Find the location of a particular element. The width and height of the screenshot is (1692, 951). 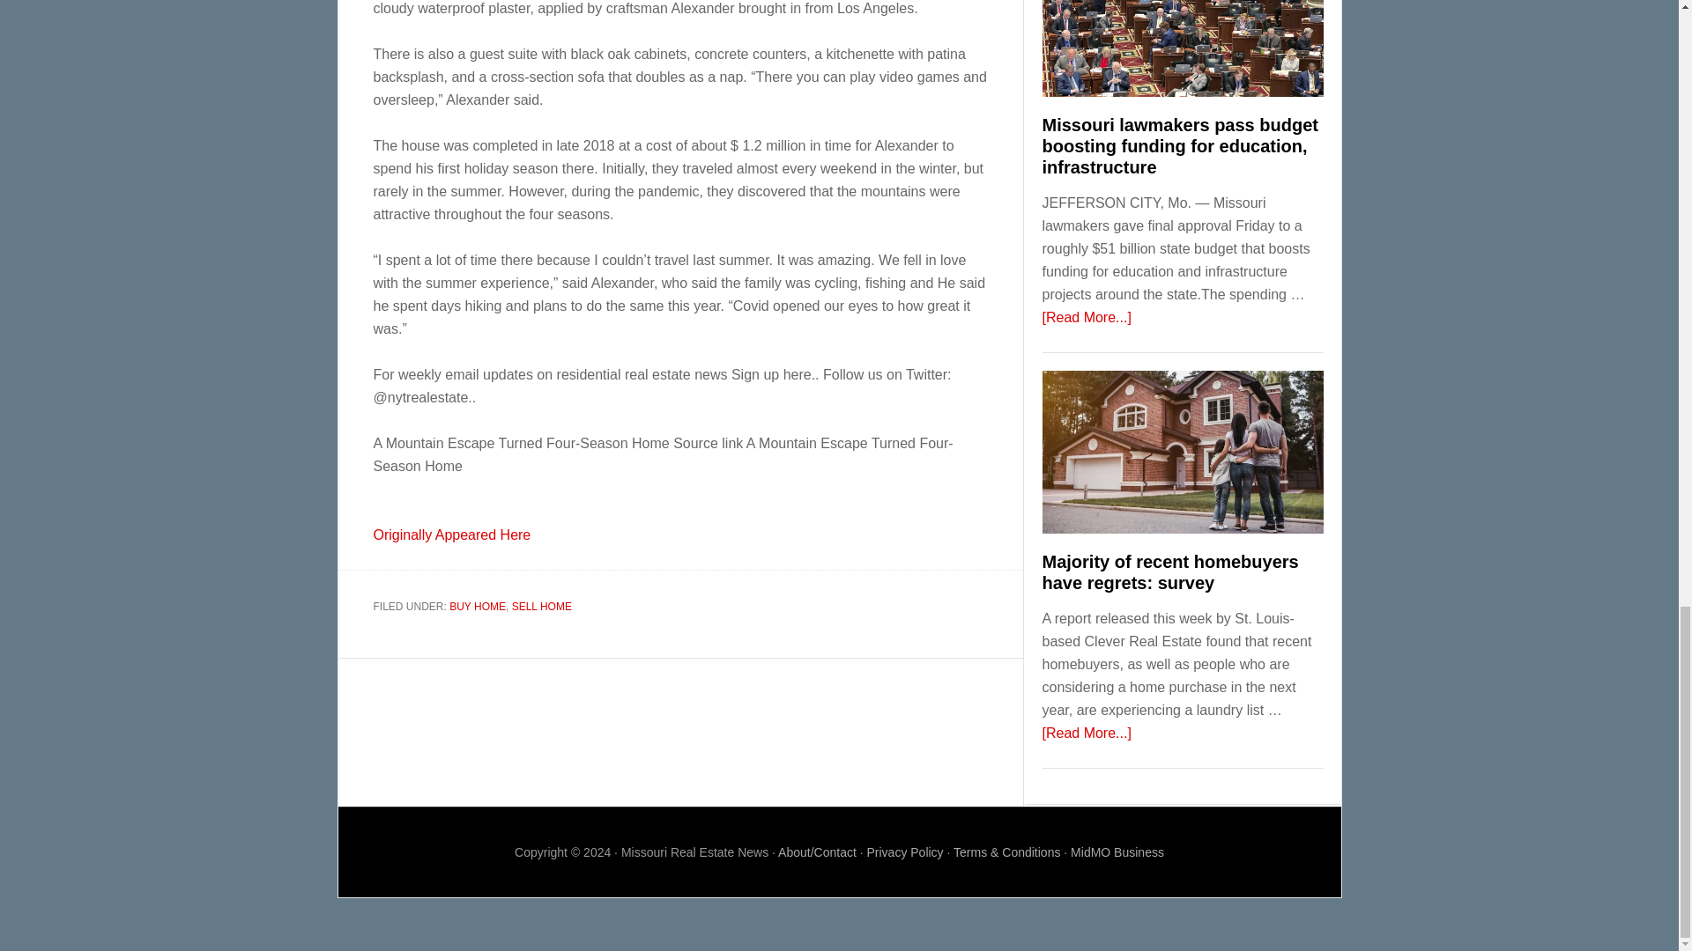

Majority of recent homebuyers have regrets: survey is located at coordinates (1169, 572).